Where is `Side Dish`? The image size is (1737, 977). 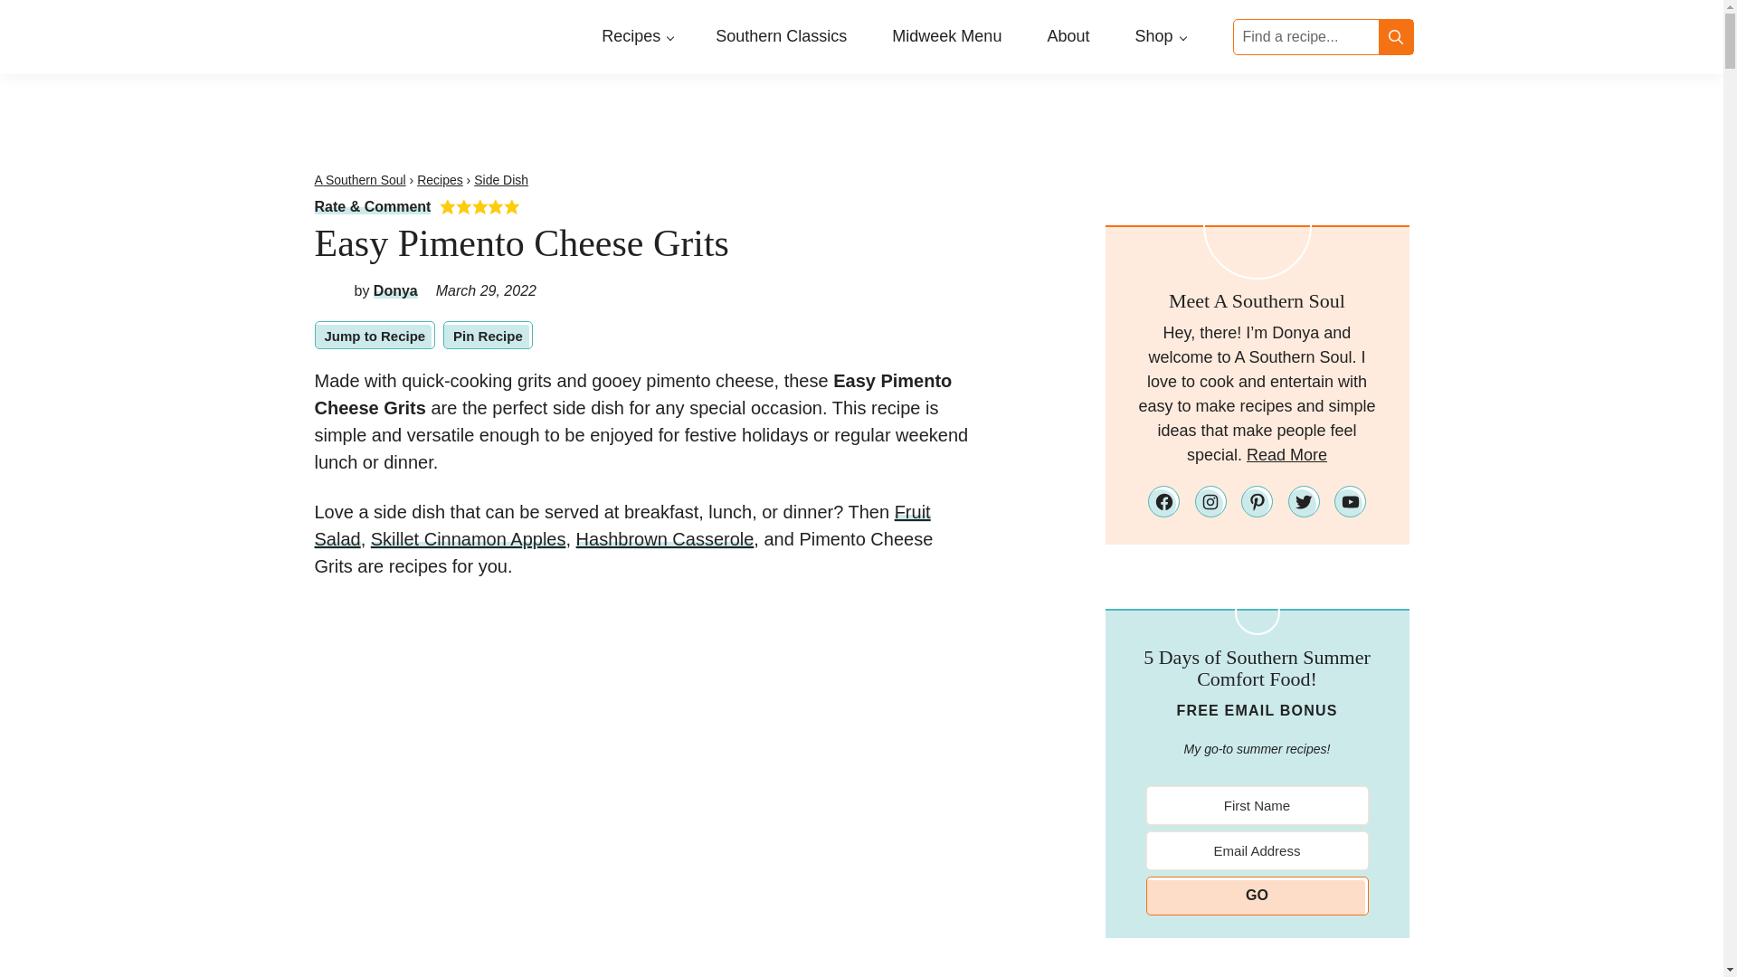
Side Dish is located at coordinates (501, 180).